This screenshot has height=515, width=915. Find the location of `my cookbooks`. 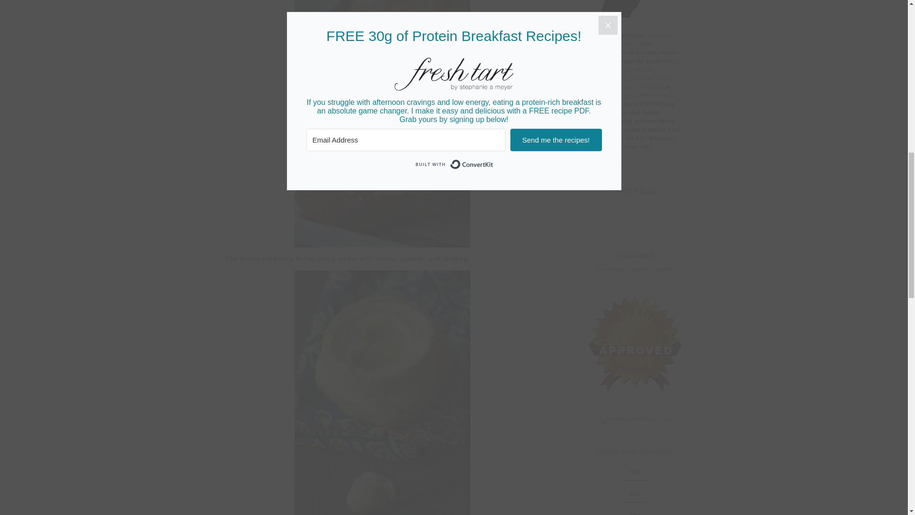

my cookbooks is located at coordinates (641, 87).